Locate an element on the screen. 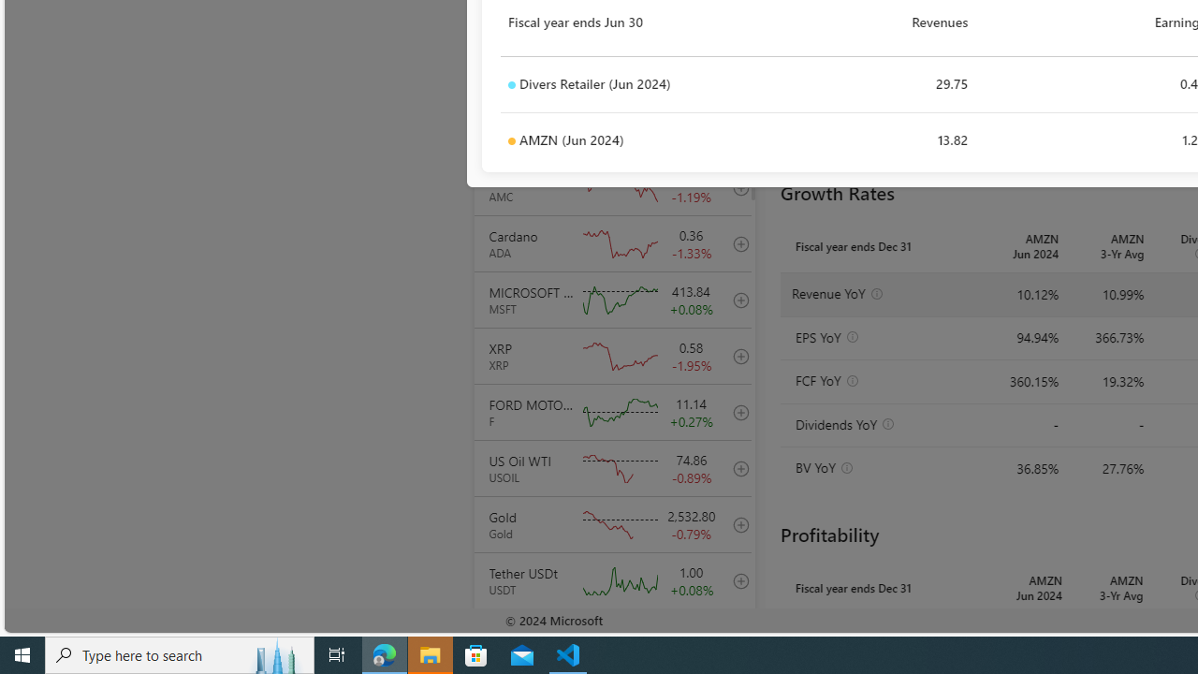 This screenshot has height=674, width=1198. Class: symbolDot-DS-EntryPoint1-2 is located at coordinates (511, 141).